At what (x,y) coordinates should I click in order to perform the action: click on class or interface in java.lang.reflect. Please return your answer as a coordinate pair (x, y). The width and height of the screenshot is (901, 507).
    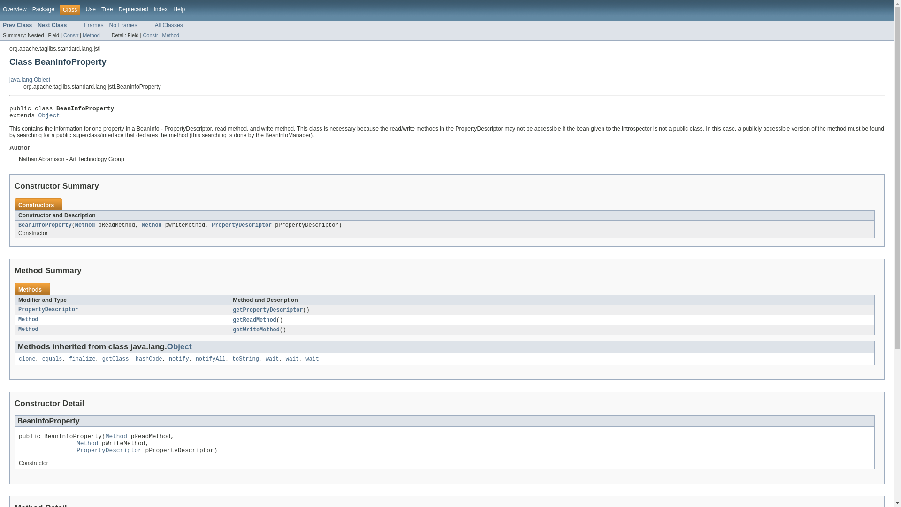
    Looking at the image, I should click on (28, 330).